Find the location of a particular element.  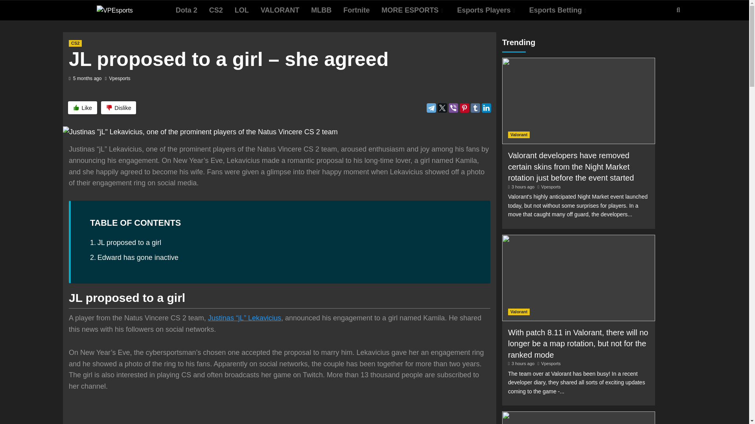

Fortnite is located at coordinates (356, 10).